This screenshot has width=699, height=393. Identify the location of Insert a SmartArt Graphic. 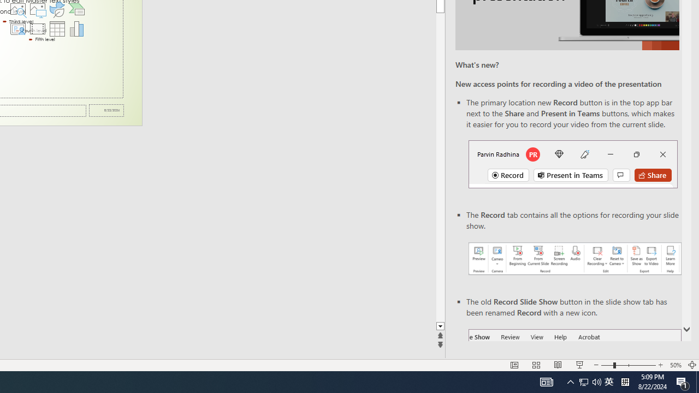
(77, 9).